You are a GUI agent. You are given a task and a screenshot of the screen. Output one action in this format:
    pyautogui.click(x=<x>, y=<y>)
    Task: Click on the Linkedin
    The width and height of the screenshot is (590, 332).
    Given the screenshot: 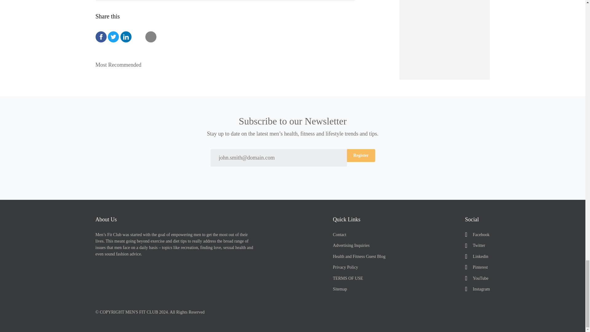 What is the action you would take?
    pyautogui.click(x=477, y=256)
    